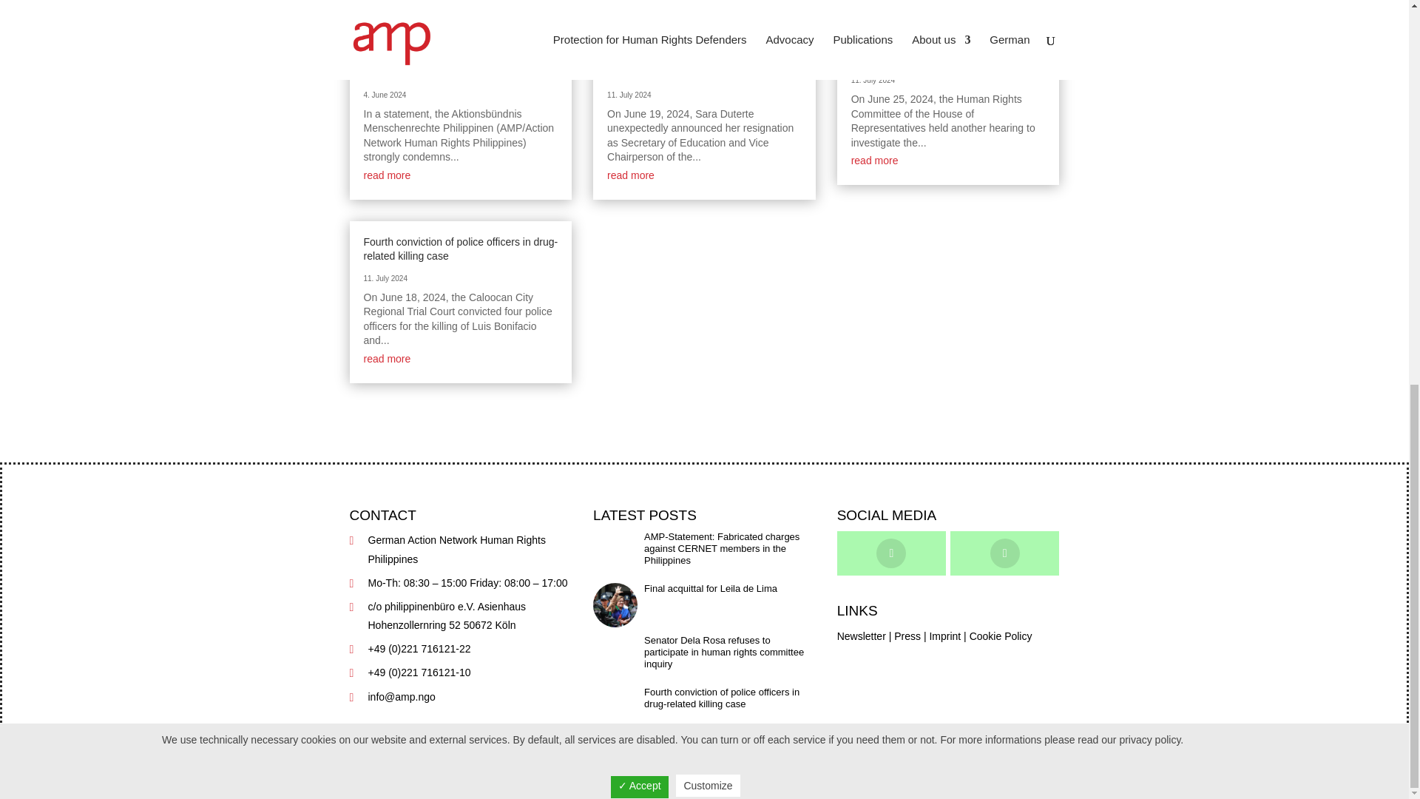  Describe the element at coordinates (388, 358) in the screenshot. I see `read more` at that location.